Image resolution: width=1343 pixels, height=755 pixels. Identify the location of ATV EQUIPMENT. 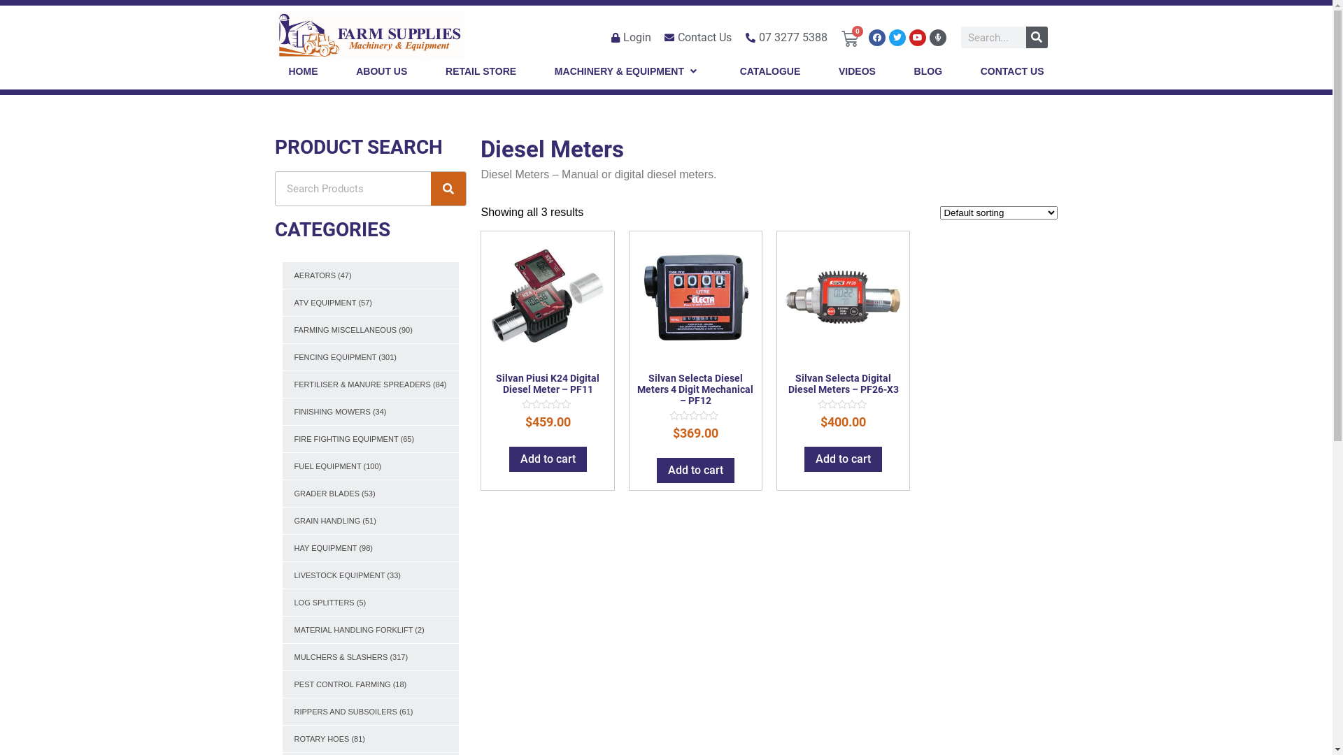
(325, 303).